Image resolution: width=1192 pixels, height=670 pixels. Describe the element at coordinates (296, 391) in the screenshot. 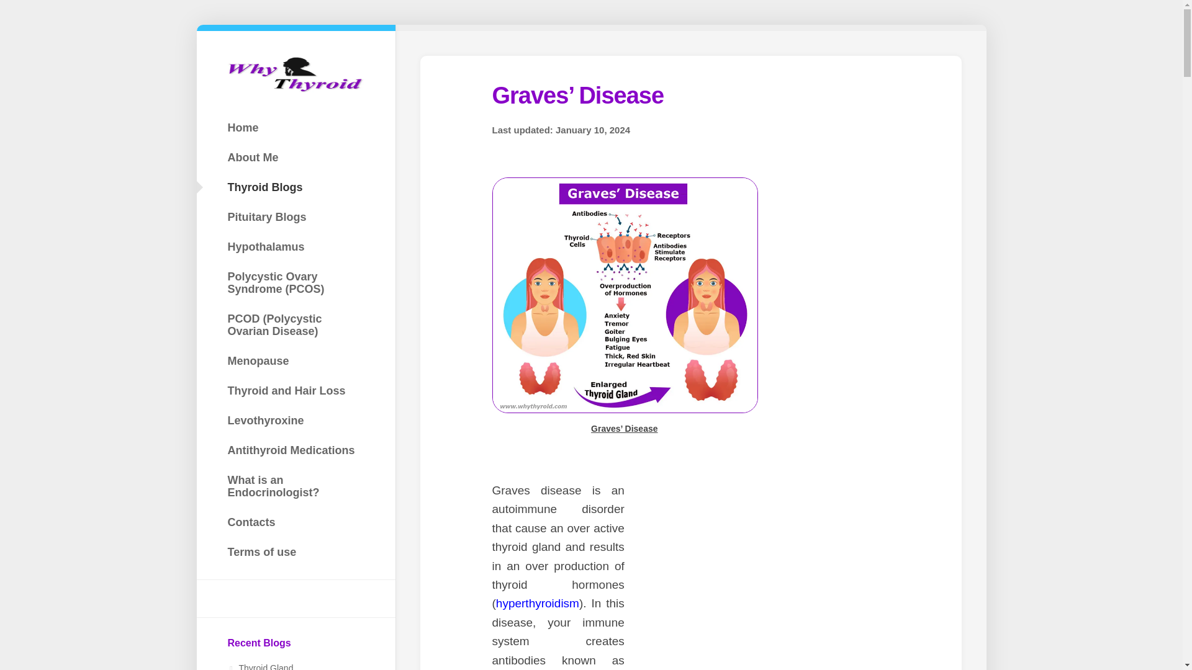

I see `Thyroid and Hair Loss` at that location.